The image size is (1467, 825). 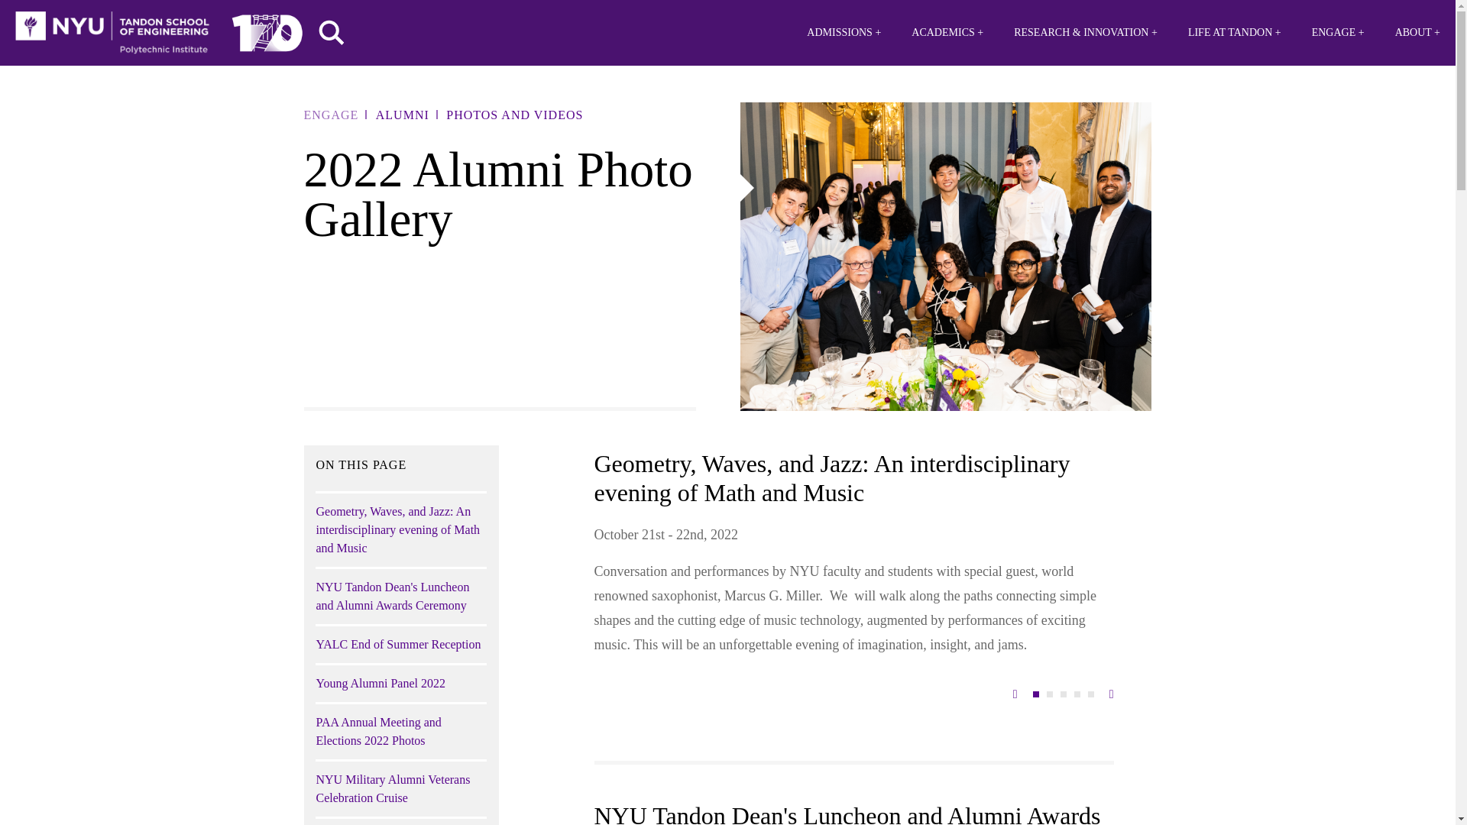 What do you see at coordinates (112, 33) in the screenshot?
I see `NYU Tandon Logo` at bounding box center [112, 33].